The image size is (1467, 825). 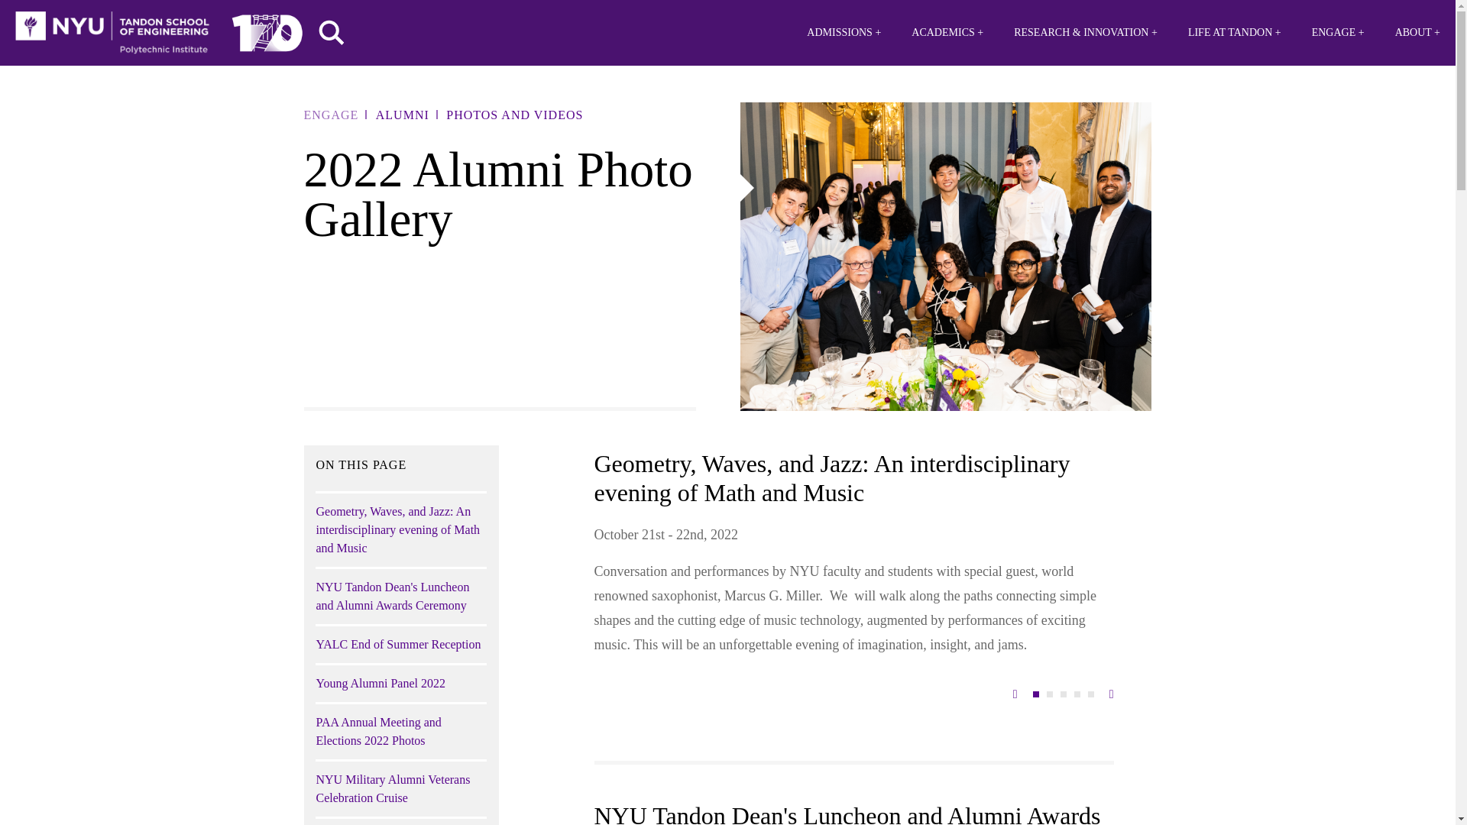 What do you see at coordinates (112, 33) in the screenshot?
I see `NYU Tandon Logo` at bounding box center [112, 33].